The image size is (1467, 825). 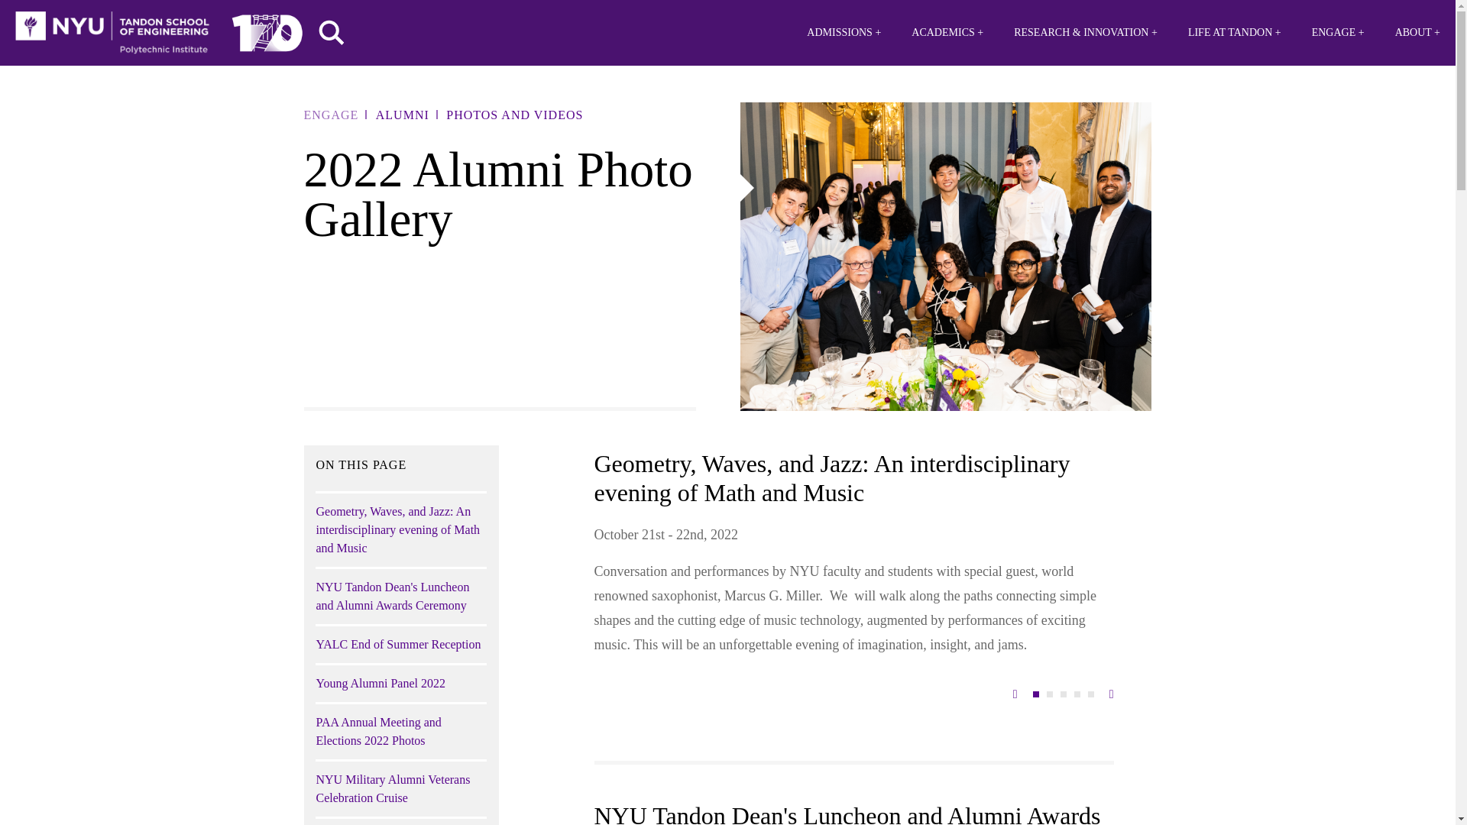 What do you see at coordinates (112, 33) in the screenshot?
I see `NYU Tandon Logo` at bounding box center [112, 33].